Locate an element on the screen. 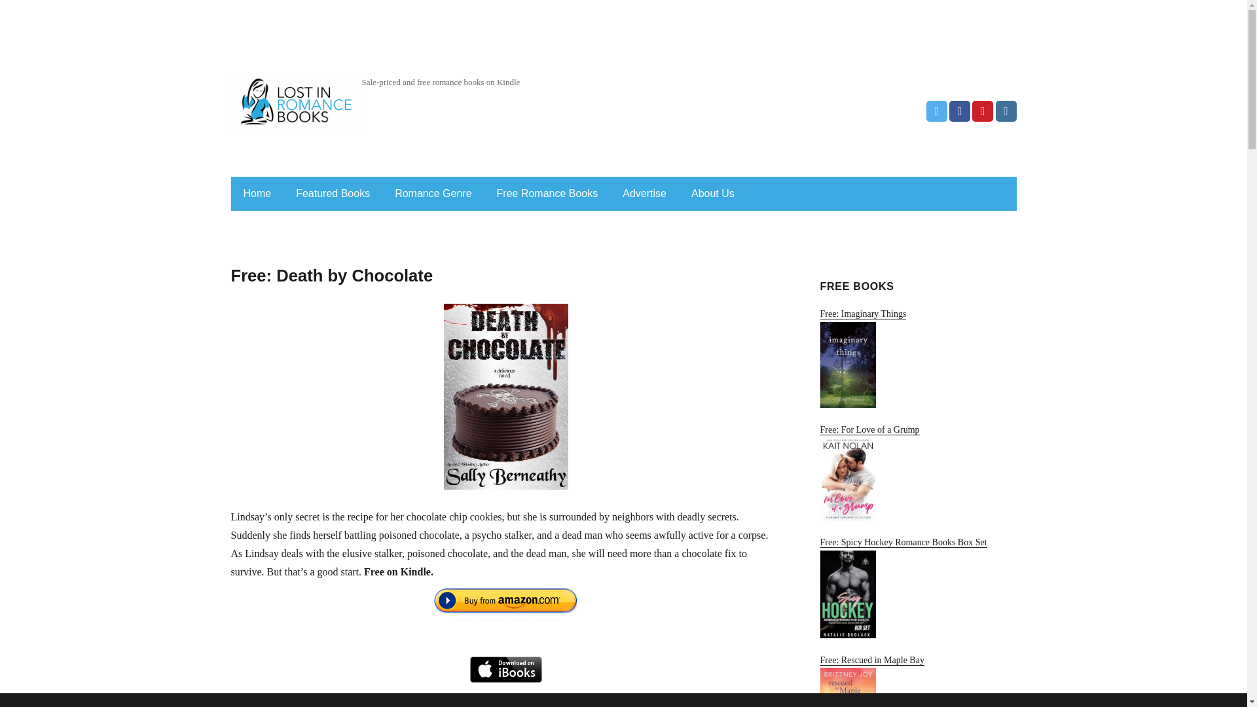 The width and height of the screenshot is (1257, 707). Free: For Love of a Grump is located at coordinates (917, 473).